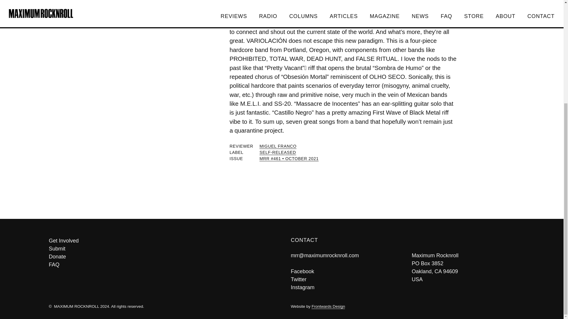 This screenshot has width=568, height=319. I want to click on SELF-RELEASED, so click(277, 152).